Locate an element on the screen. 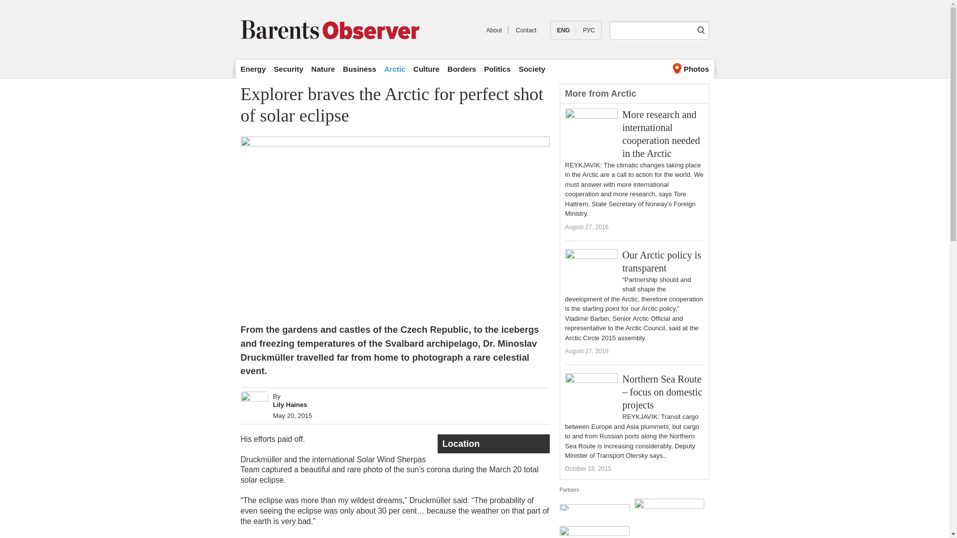 Image resolution: width=957 pixels, height=538 pixels. Contact is located at coordinates (526, 30).